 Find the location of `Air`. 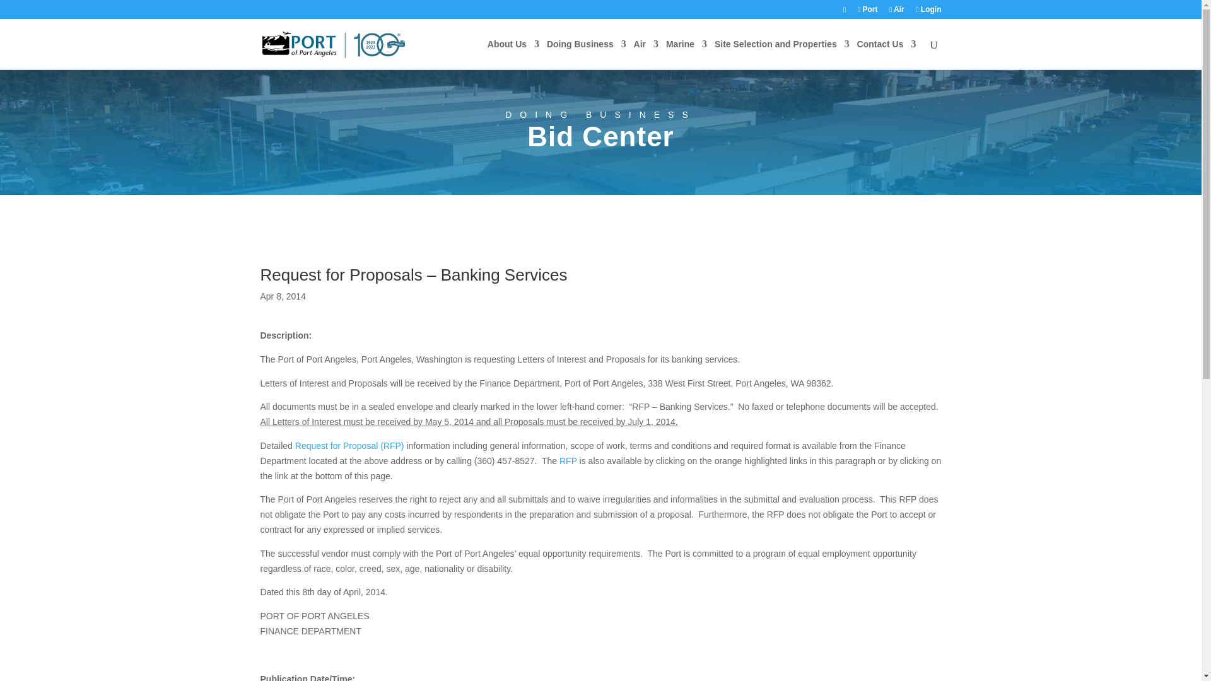

Air is located at coordinates (897, 12).